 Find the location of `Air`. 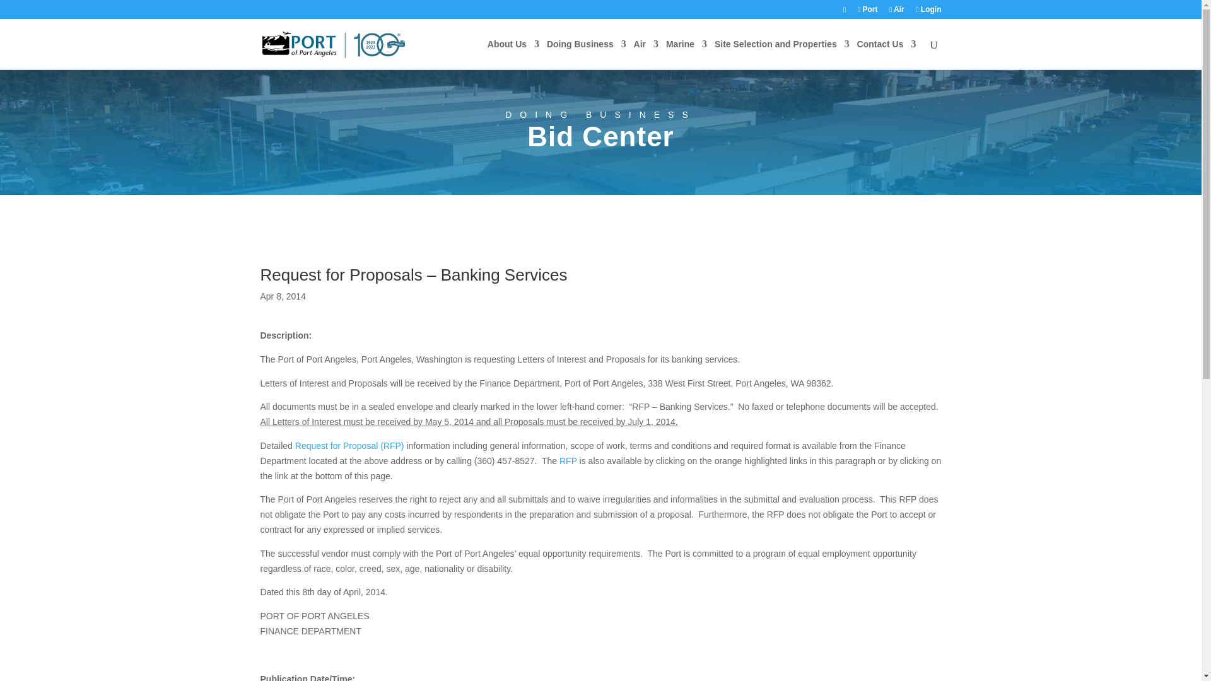

Air is located at coordinates (897, 12).